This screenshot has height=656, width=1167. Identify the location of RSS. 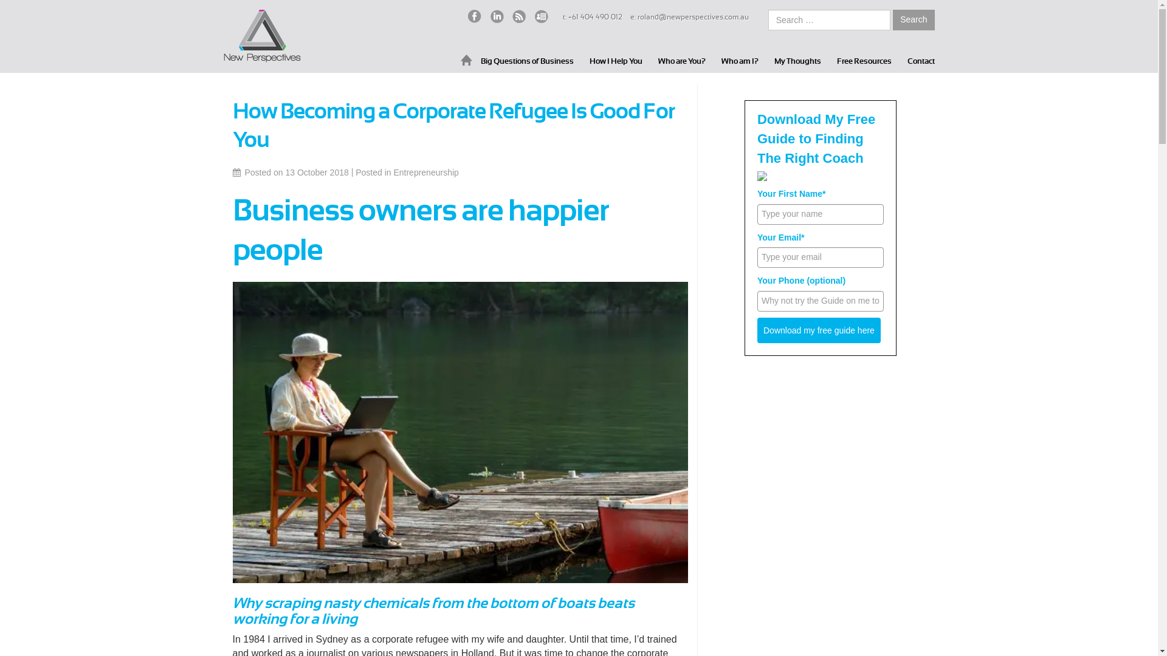
(519, 16).